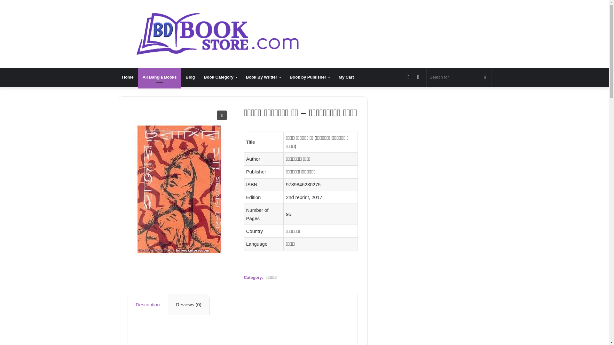  Describe the element at coordinates (220, 77) in the screenshot. I see `Book Category` at that location.